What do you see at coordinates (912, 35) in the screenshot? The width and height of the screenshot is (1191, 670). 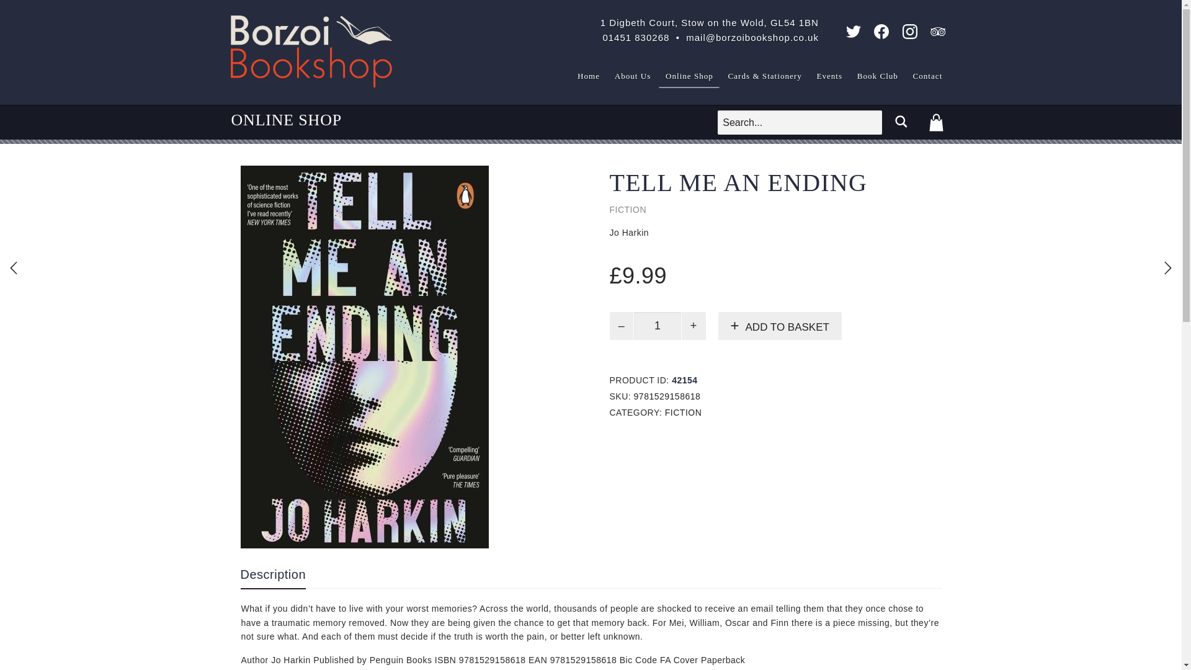 I see `Instagram icon` at bounding box center [912, 35].